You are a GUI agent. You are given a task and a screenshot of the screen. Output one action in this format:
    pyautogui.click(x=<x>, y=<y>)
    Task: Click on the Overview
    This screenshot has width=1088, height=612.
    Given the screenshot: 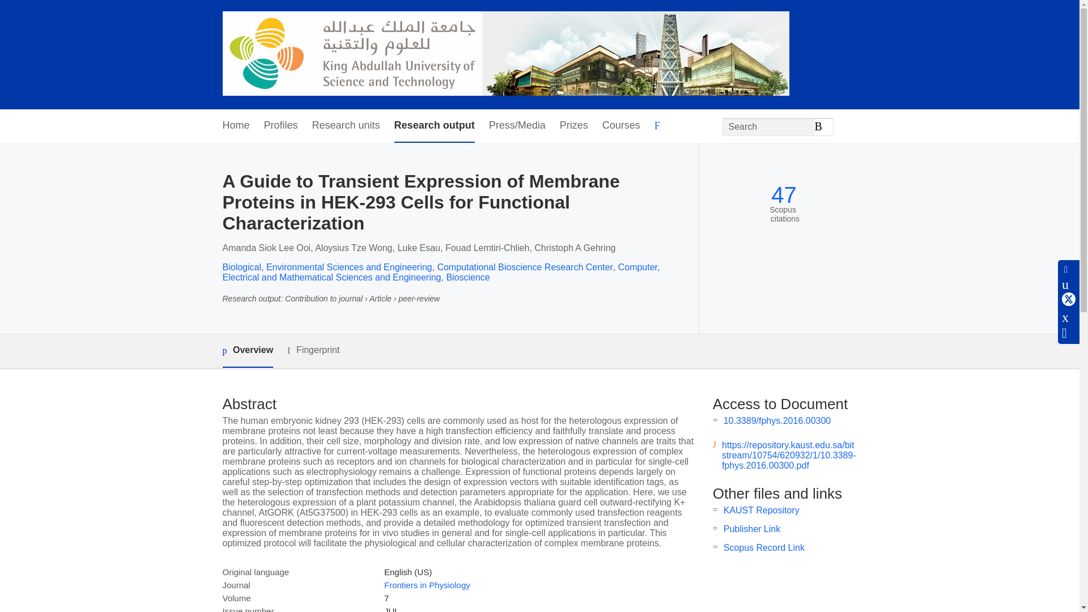 What is the action you would take?
    pyautogui.click(x=247, y=351)
    